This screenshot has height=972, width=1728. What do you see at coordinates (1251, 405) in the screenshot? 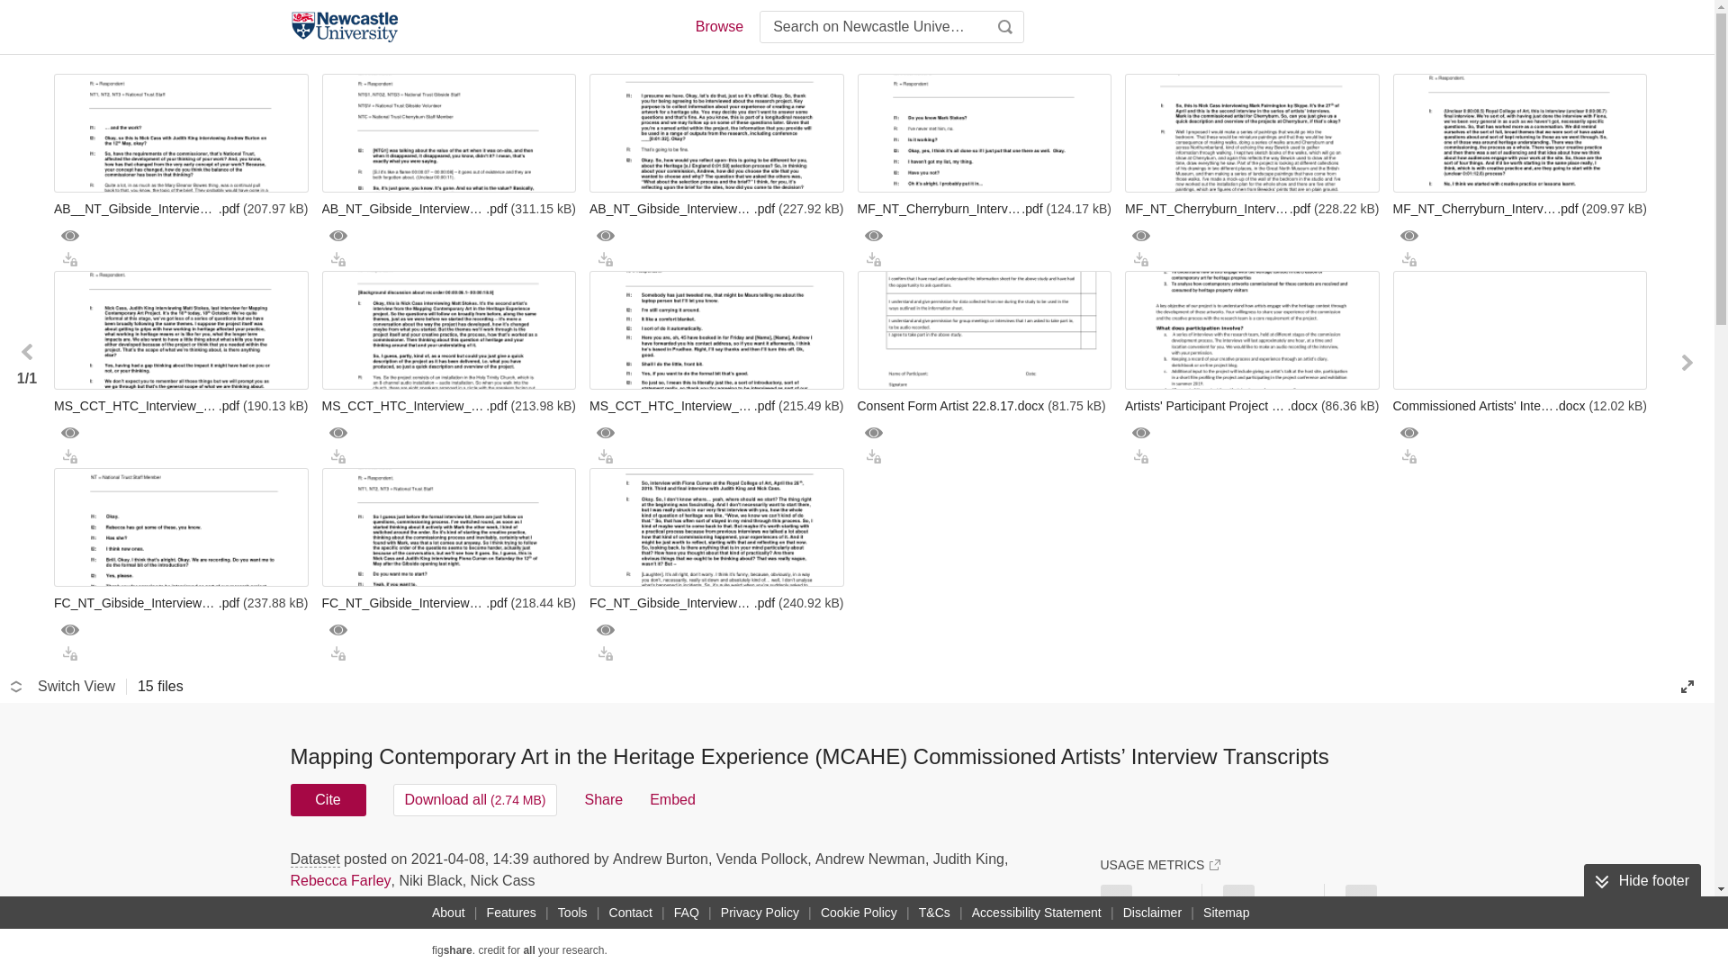
I see `Artists' Participant Project Information sheet 16.08.17.docx` at bounding box center [1251, 405].